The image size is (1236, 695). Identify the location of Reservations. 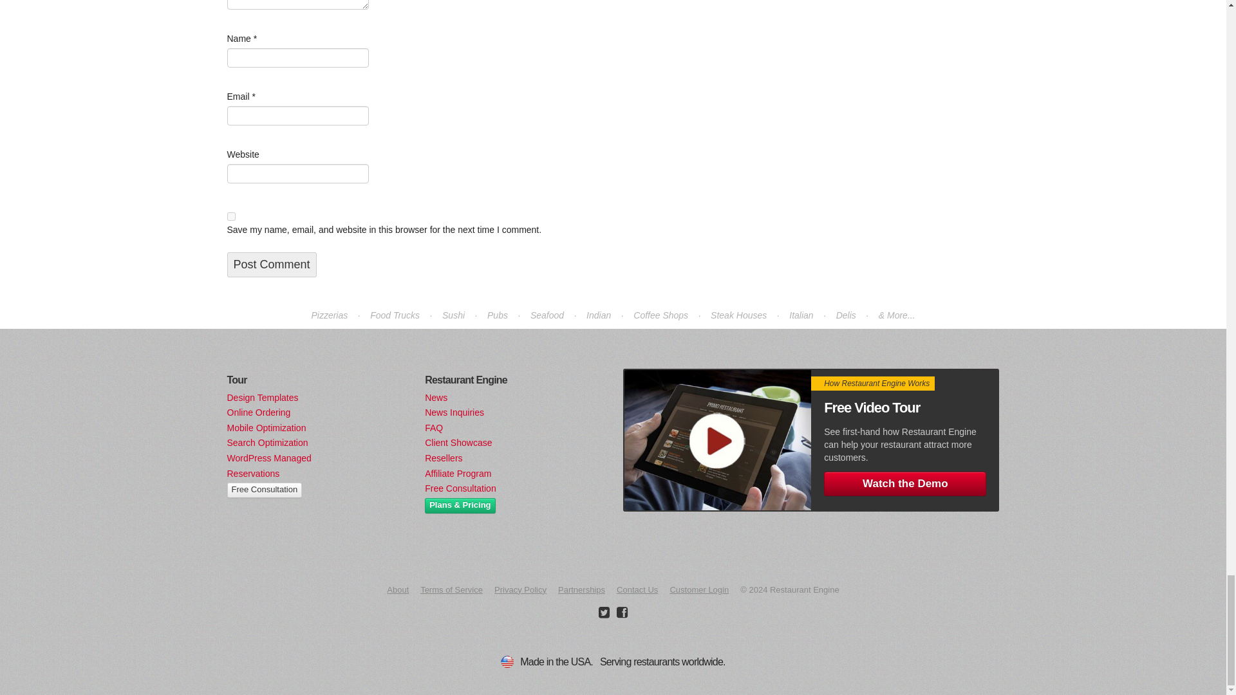
(252, 474).